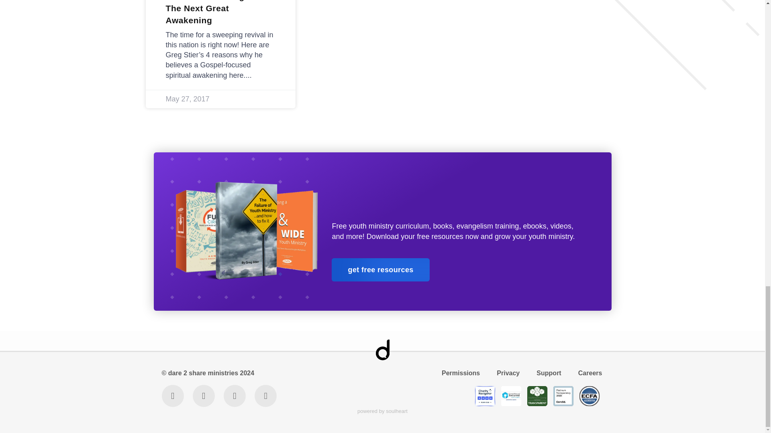  What do you see at coordinates (549, 373) in the screenshot?
I see `Support` at bounding box center [549, 373].